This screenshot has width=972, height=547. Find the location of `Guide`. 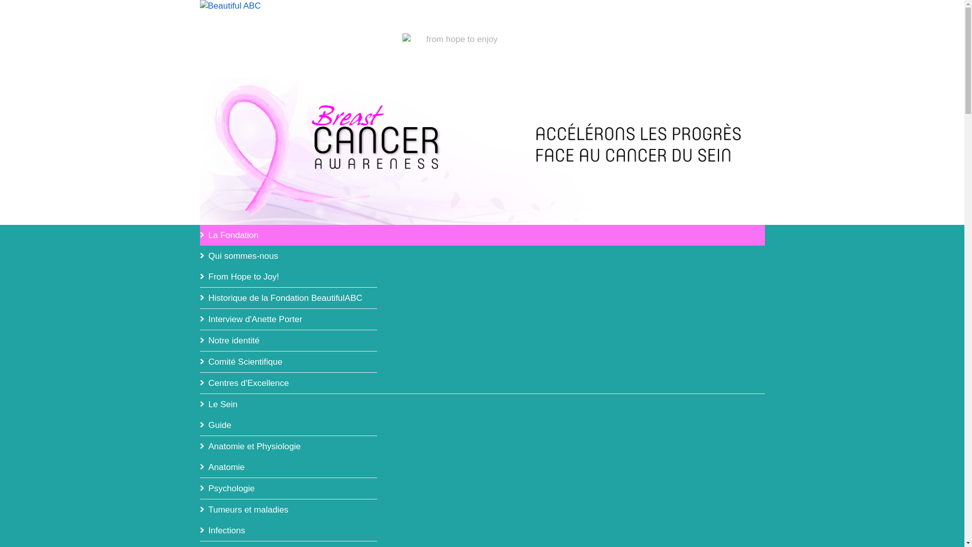

Guide is located at coordinates (288, 425).